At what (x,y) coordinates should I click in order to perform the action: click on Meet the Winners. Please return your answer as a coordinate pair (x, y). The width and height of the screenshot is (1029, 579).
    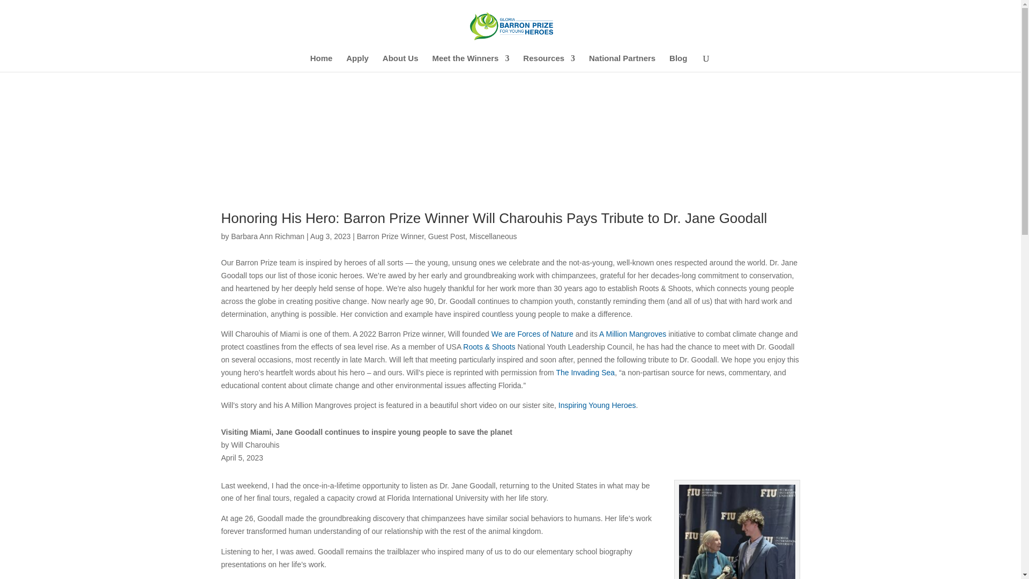
    Looking at the image, I should click on (471, 63).